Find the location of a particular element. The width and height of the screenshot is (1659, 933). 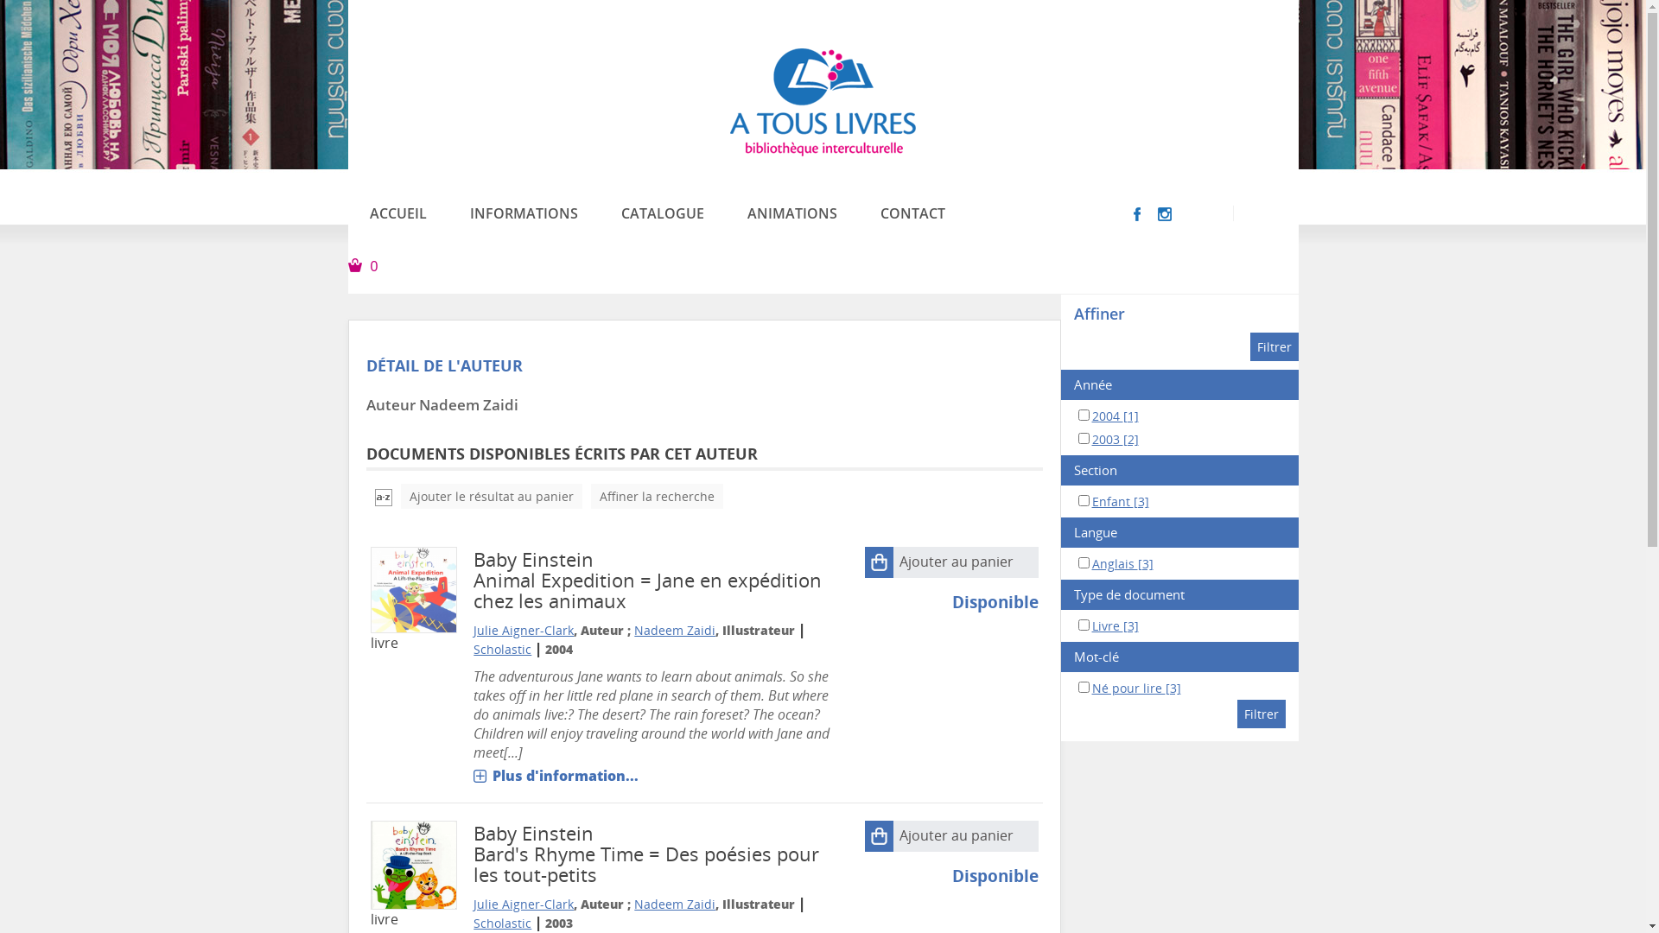

CONTACT is located at coordinates (912, 213).